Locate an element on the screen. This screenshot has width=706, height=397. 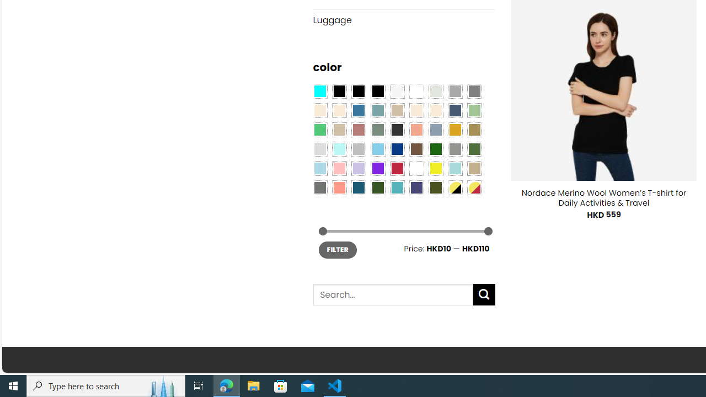
Charcoal is located at coordinates (397, 129).